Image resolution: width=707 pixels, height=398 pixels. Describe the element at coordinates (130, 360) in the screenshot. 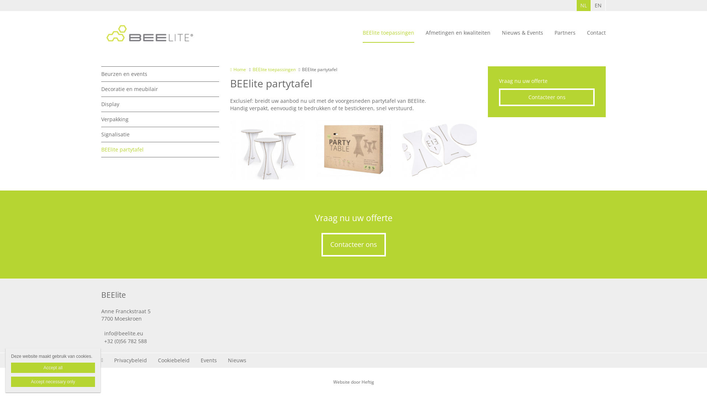

I see `Privacybeleid` at that location.